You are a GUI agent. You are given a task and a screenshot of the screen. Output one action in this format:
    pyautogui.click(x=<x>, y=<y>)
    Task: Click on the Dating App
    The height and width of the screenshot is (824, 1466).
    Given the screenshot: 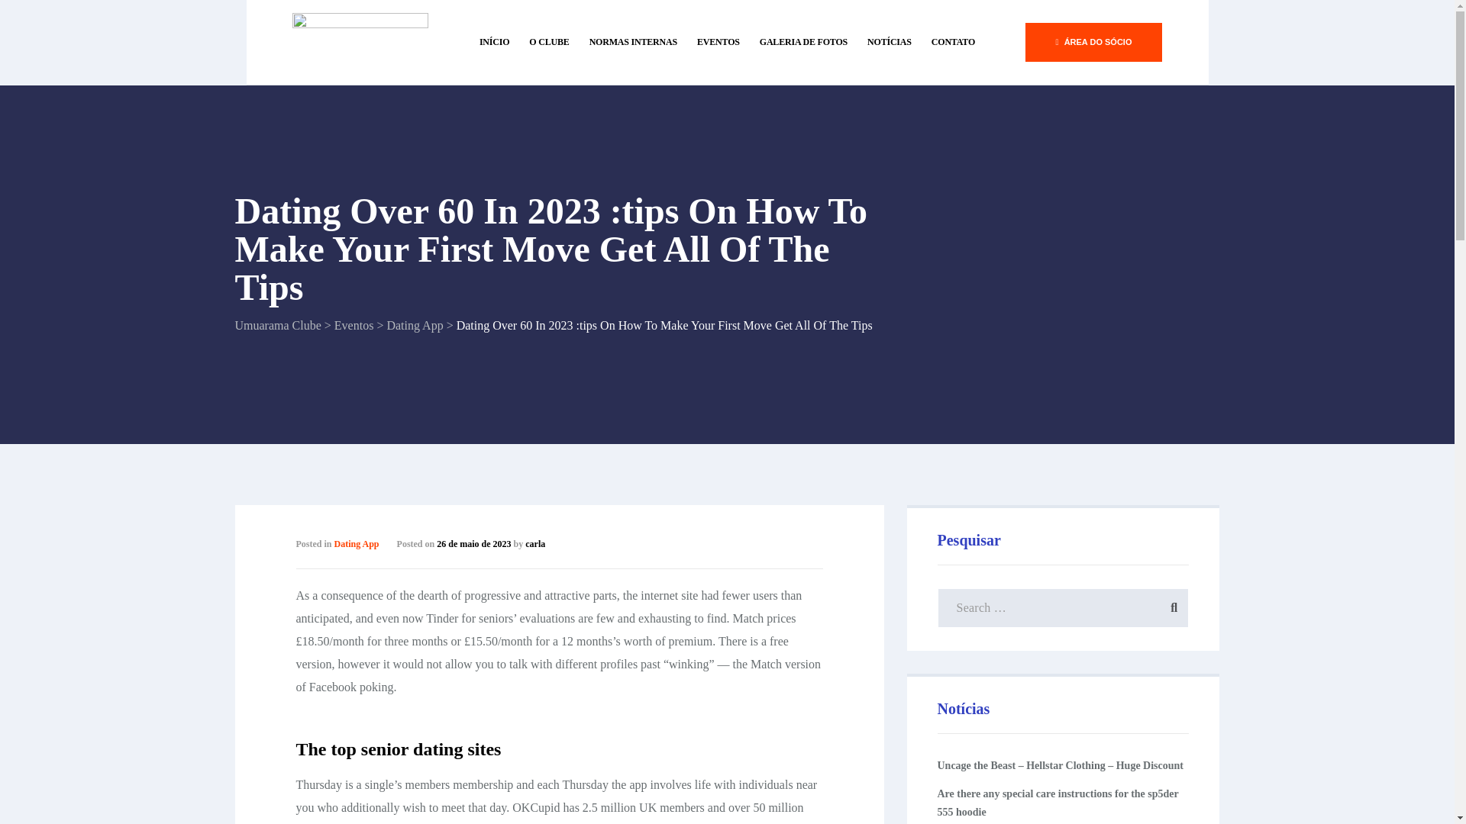 What is the action you would take?
    pyautogui.click(x=357, y=544)
    